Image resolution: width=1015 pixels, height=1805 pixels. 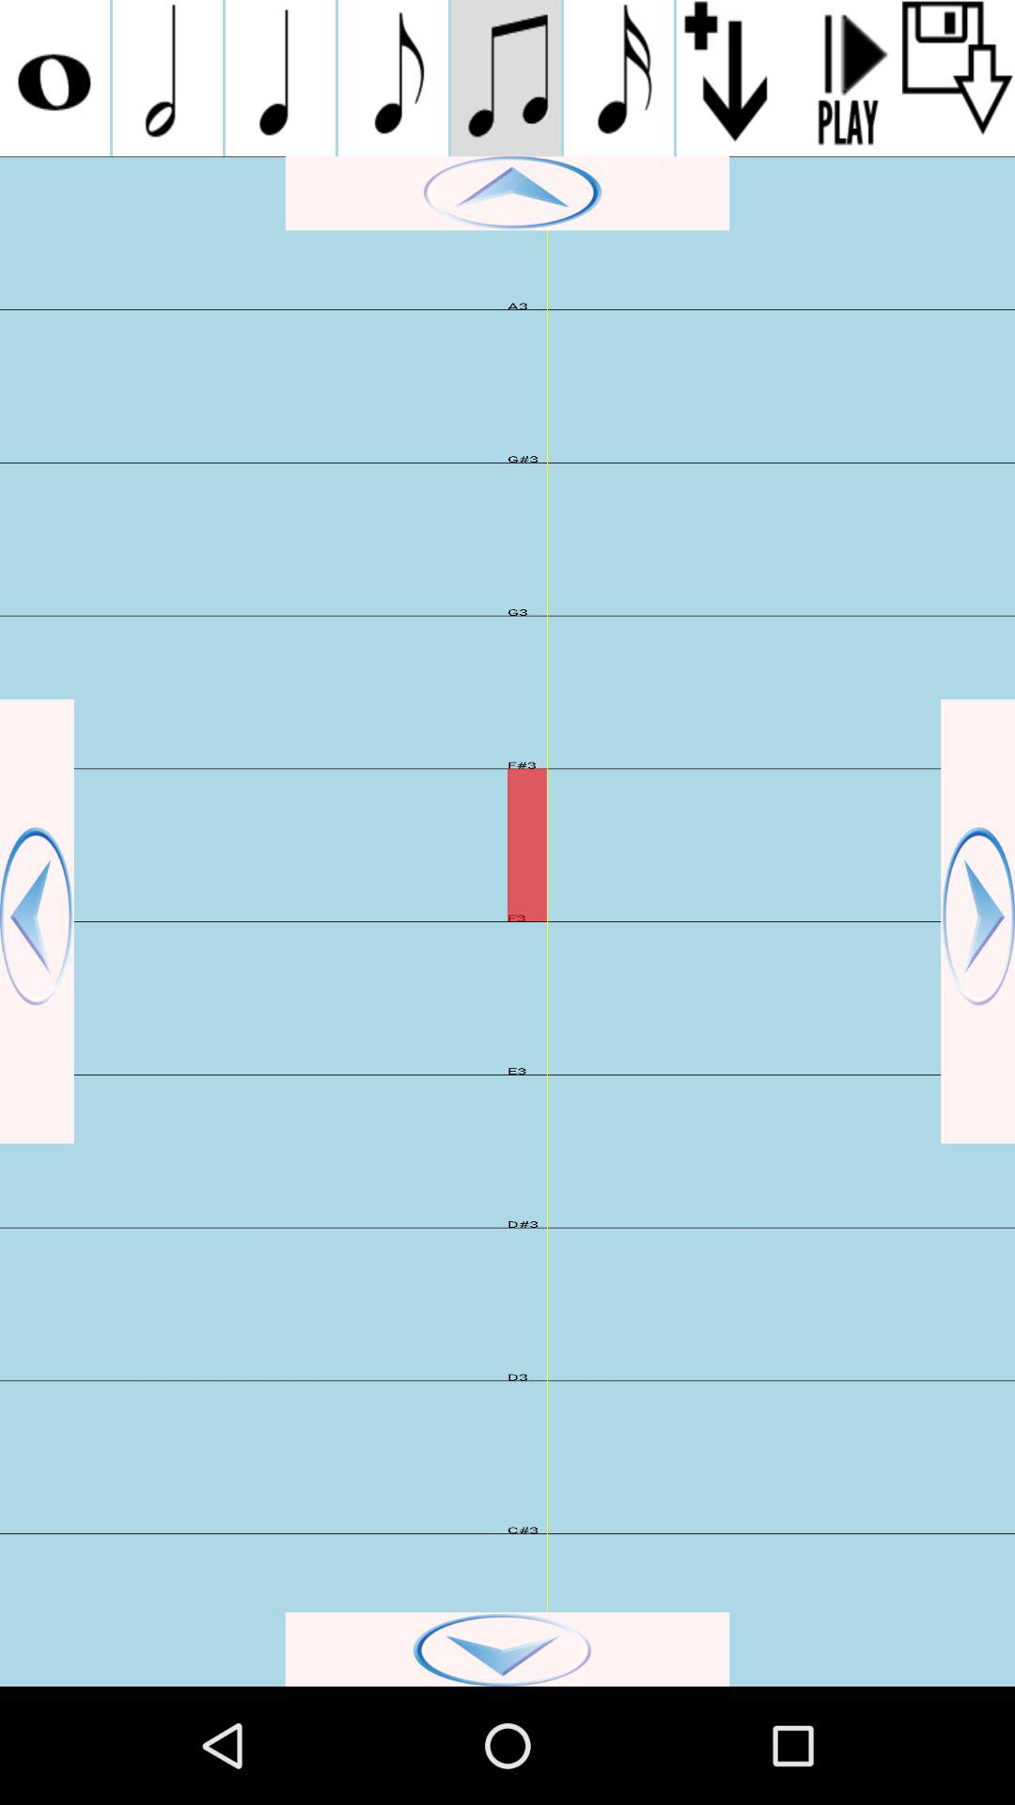 I want to click on scroll down, so click(x=507, y=1649).